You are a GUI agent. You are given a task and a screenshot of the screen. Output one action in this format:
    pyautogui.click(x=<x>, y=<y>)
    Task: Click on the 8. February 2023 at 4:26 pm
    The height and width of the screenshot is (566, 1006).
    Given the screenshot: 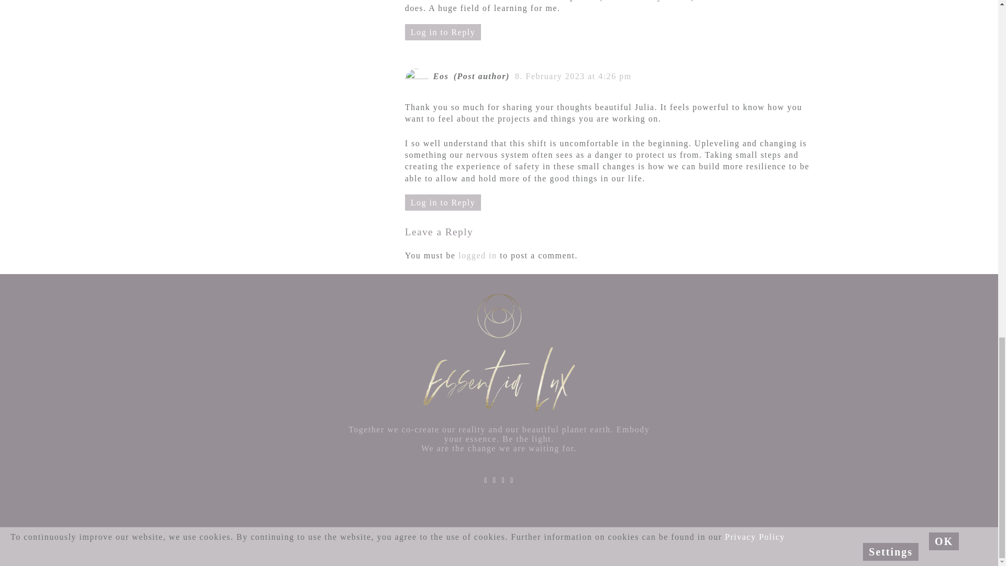 What is the action you would take?
    pyautogui.click(x=576, y=77)
    